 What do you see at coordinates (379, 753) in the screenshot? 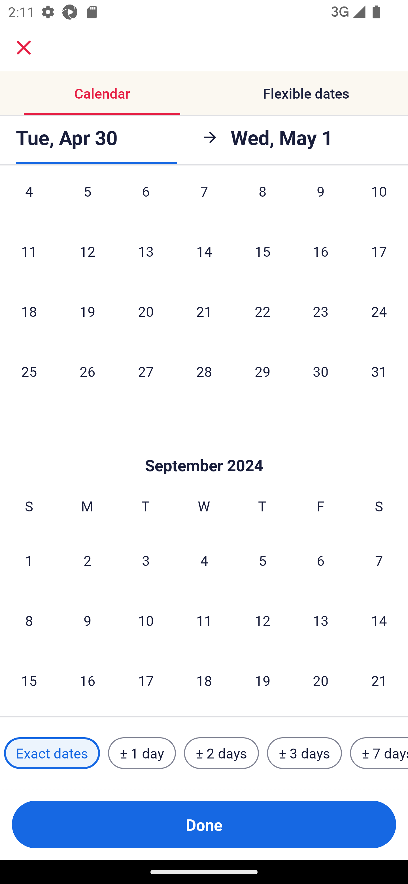
I see `± 7 days` at bounding box center [379, 753].